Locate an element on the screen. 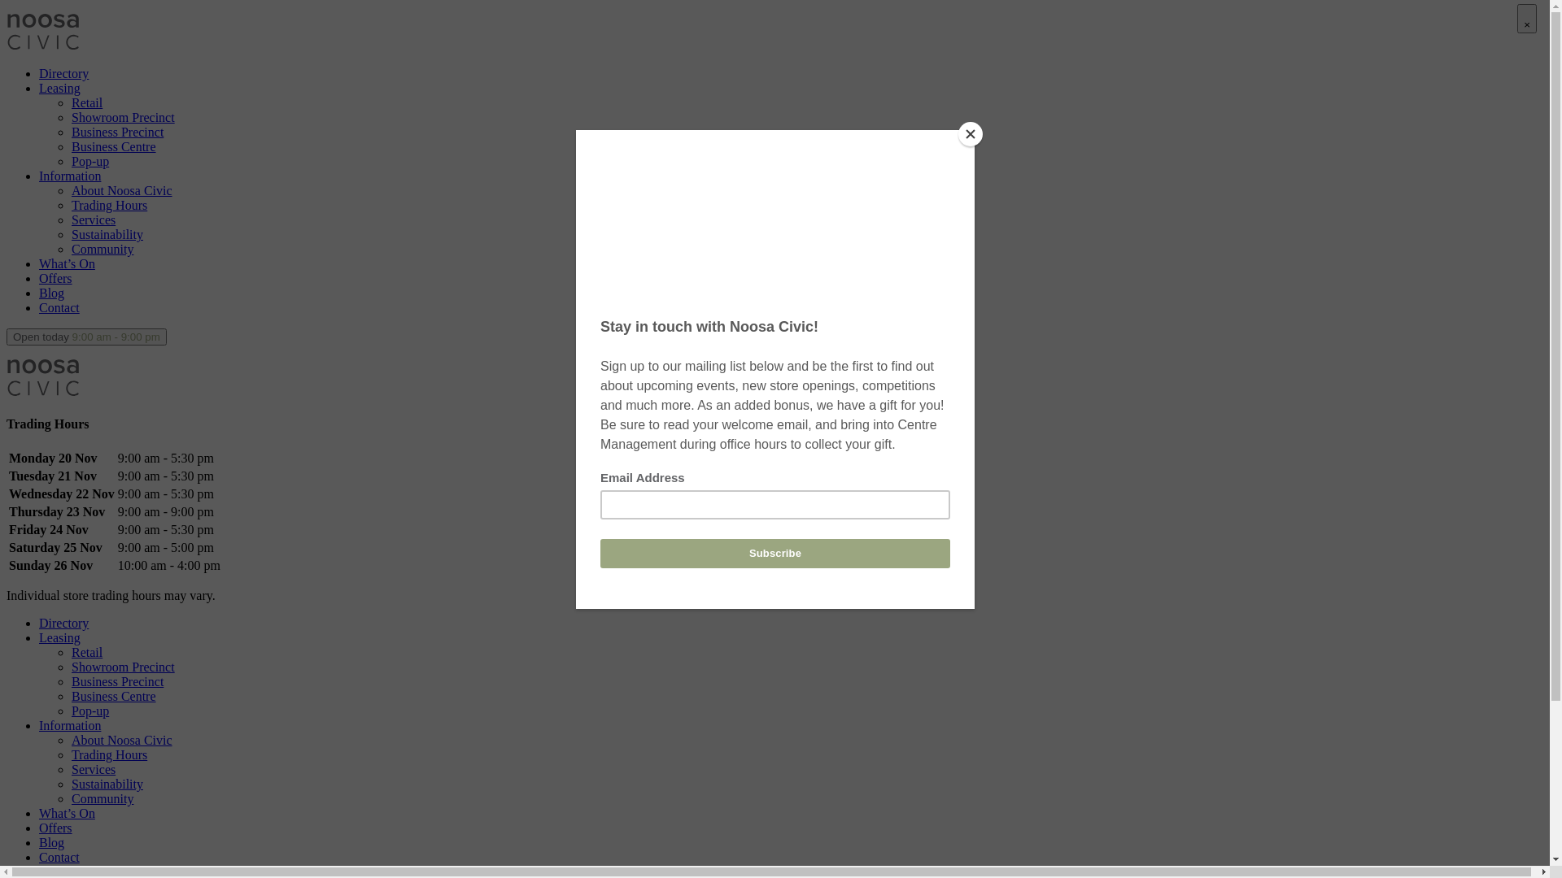  Sustainability is located at coordinates (107, 234).